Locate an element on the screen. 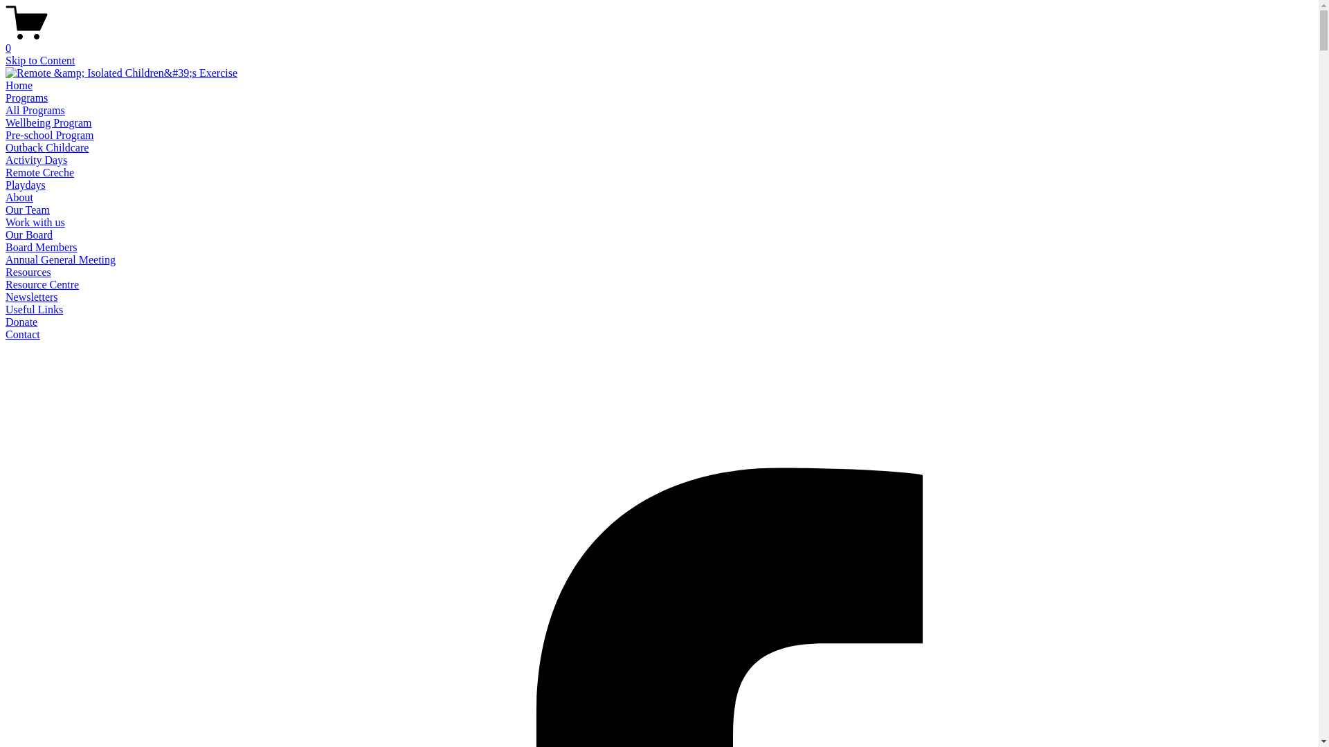  All Programs is located at coordinates (35, 111).